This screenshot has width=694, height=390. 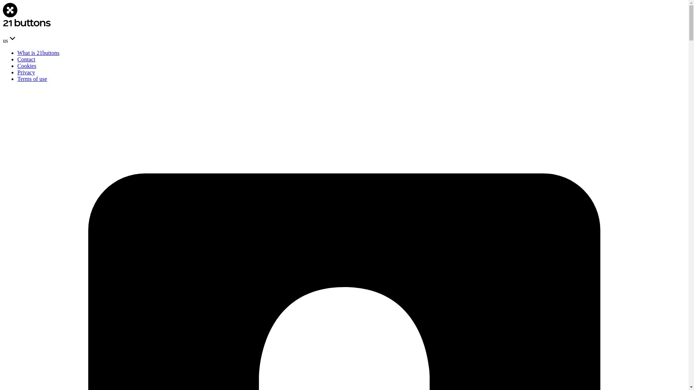 I want to click on Cookies, so click(x=27, y=66).